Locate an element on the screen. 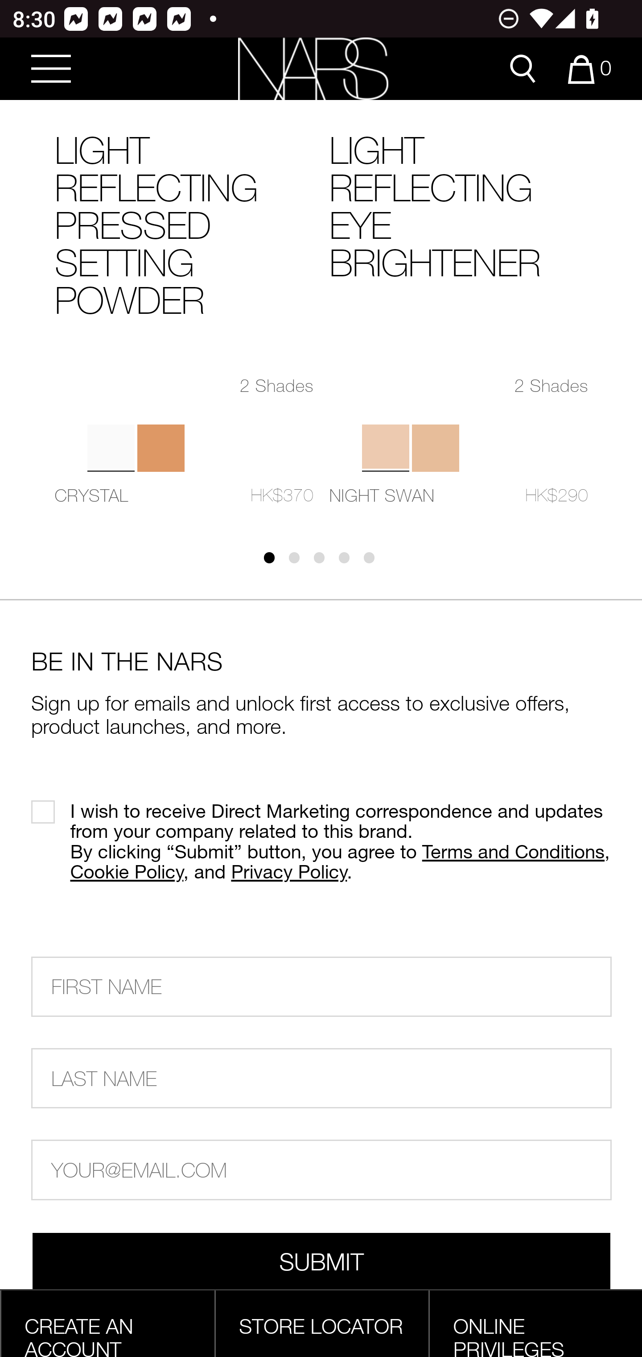 The image size is (642, 1357). Privacy Policy is located at coordinates (289, 872).